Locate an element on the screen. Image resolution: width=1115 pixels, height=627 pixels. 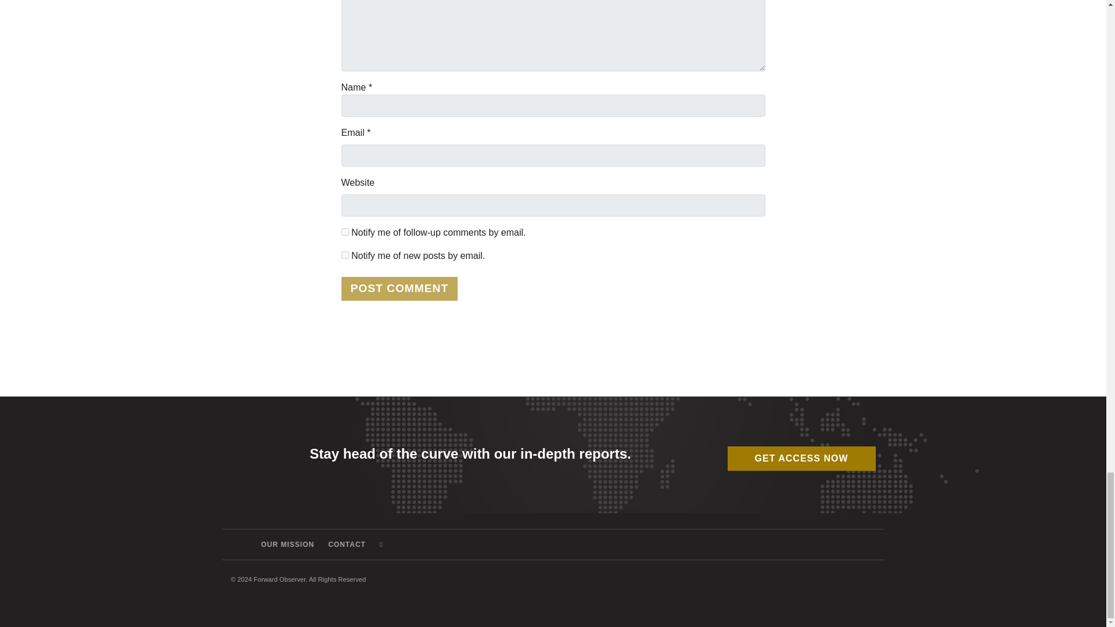
subscribe is located at coordinates (345, 255).